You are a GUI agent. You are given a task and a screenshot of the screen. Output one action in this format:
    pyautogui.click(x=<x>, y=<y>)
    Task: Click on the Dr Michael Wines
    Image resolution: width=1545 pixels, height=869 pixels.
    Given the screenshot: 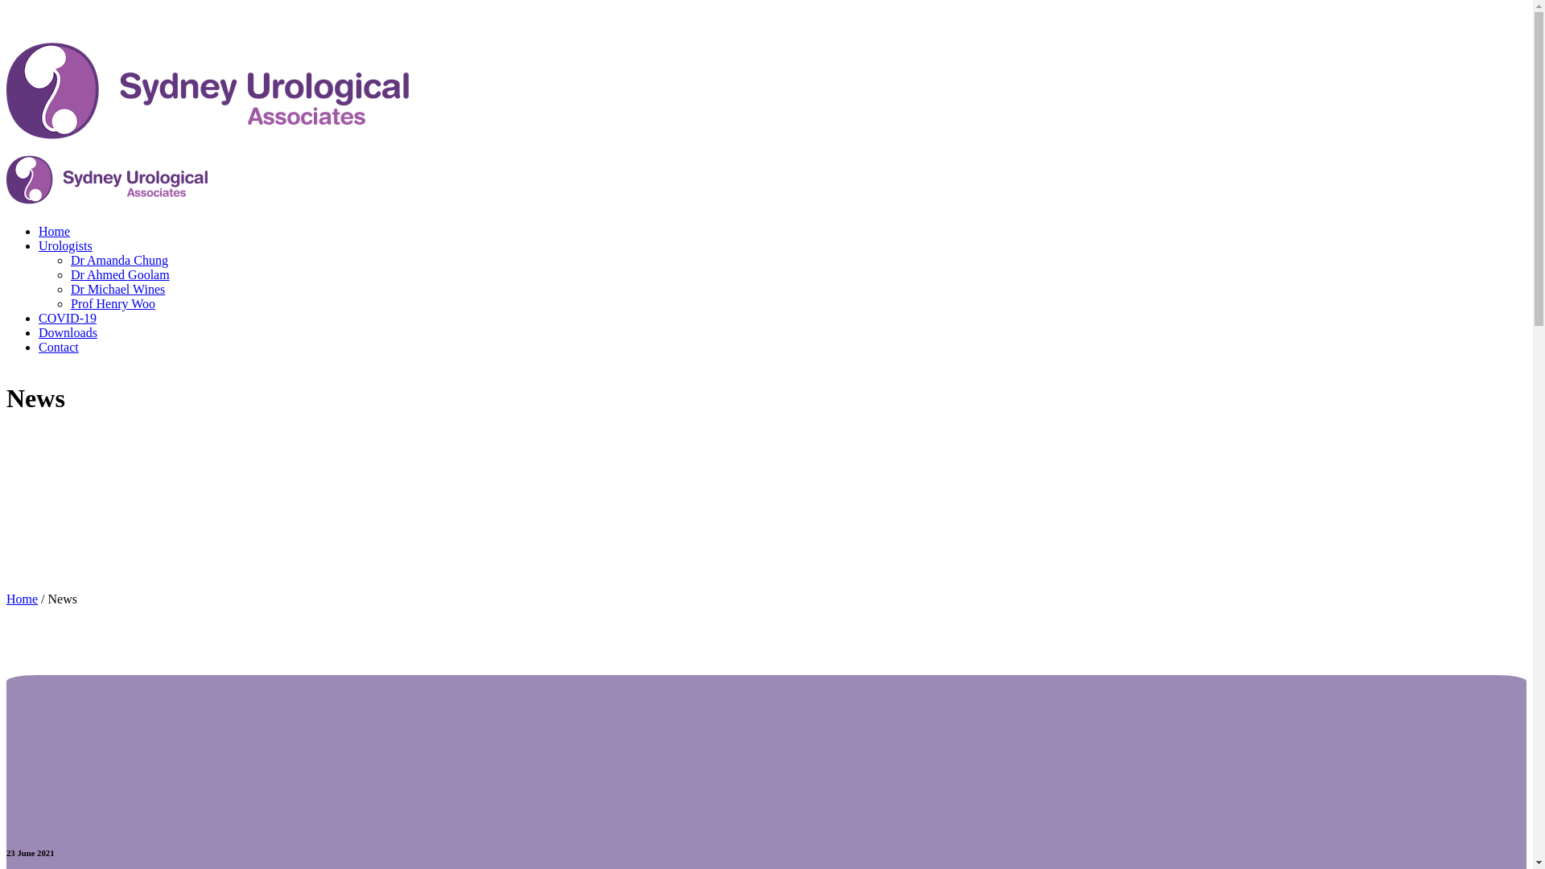 What is the action you would take?
    pyautogui.click(x=117, y=290)
    